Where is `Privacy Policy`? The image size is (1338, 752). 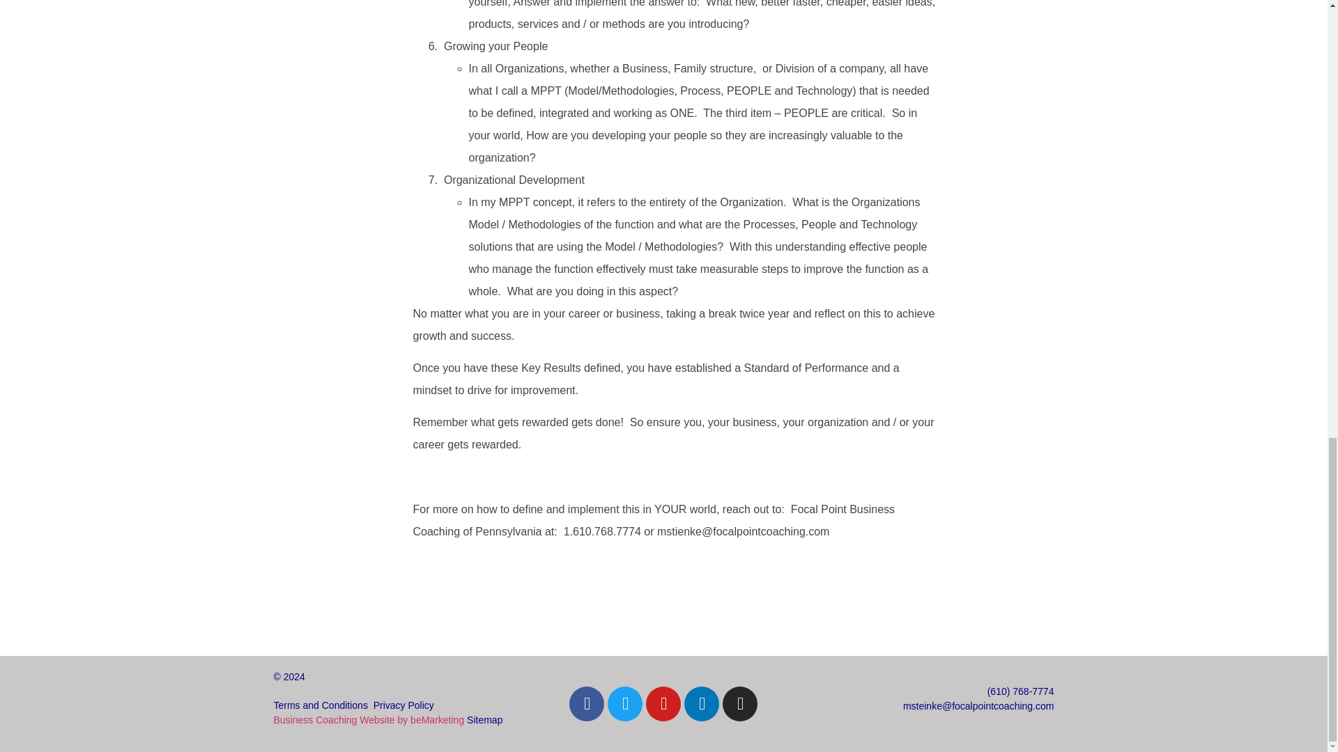
Privacy Policy is located at coordinates (403, 705).